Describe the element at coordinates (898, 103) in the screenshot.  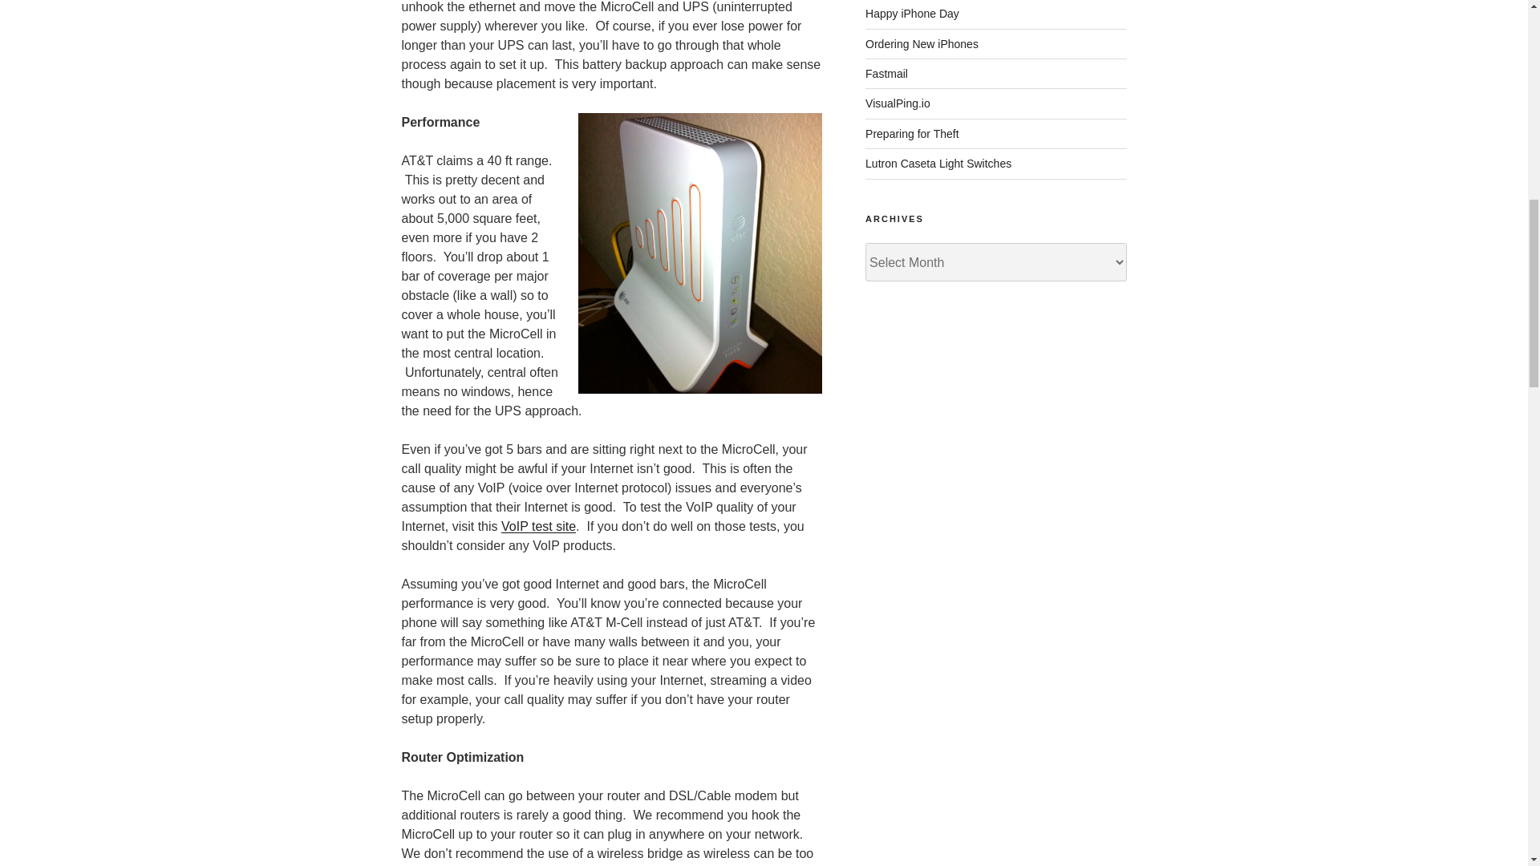
I see `VisualPing.io` at that location.